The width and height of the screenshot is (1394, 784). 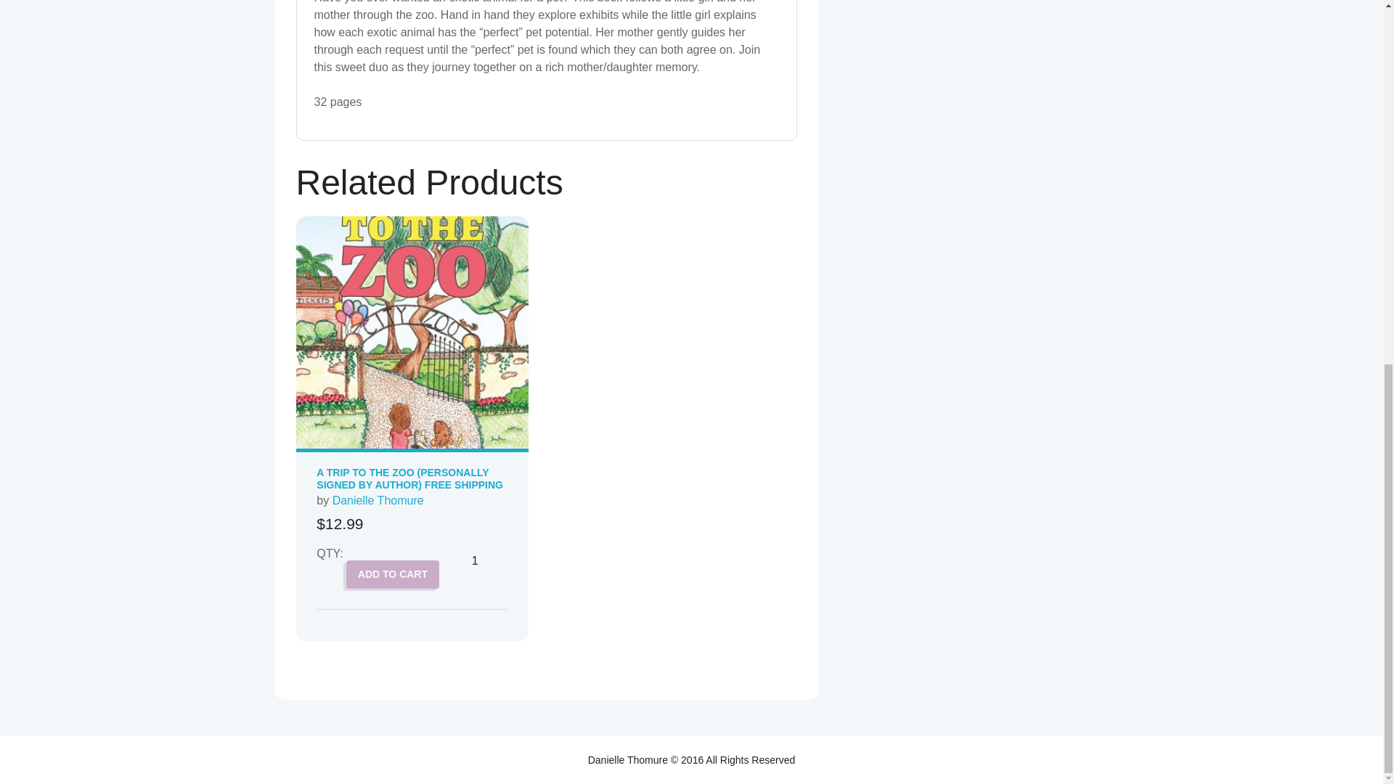 What do you see at coordinates (481, 561) in the screenshot?
I see `1` at bounding box center [481, 561].